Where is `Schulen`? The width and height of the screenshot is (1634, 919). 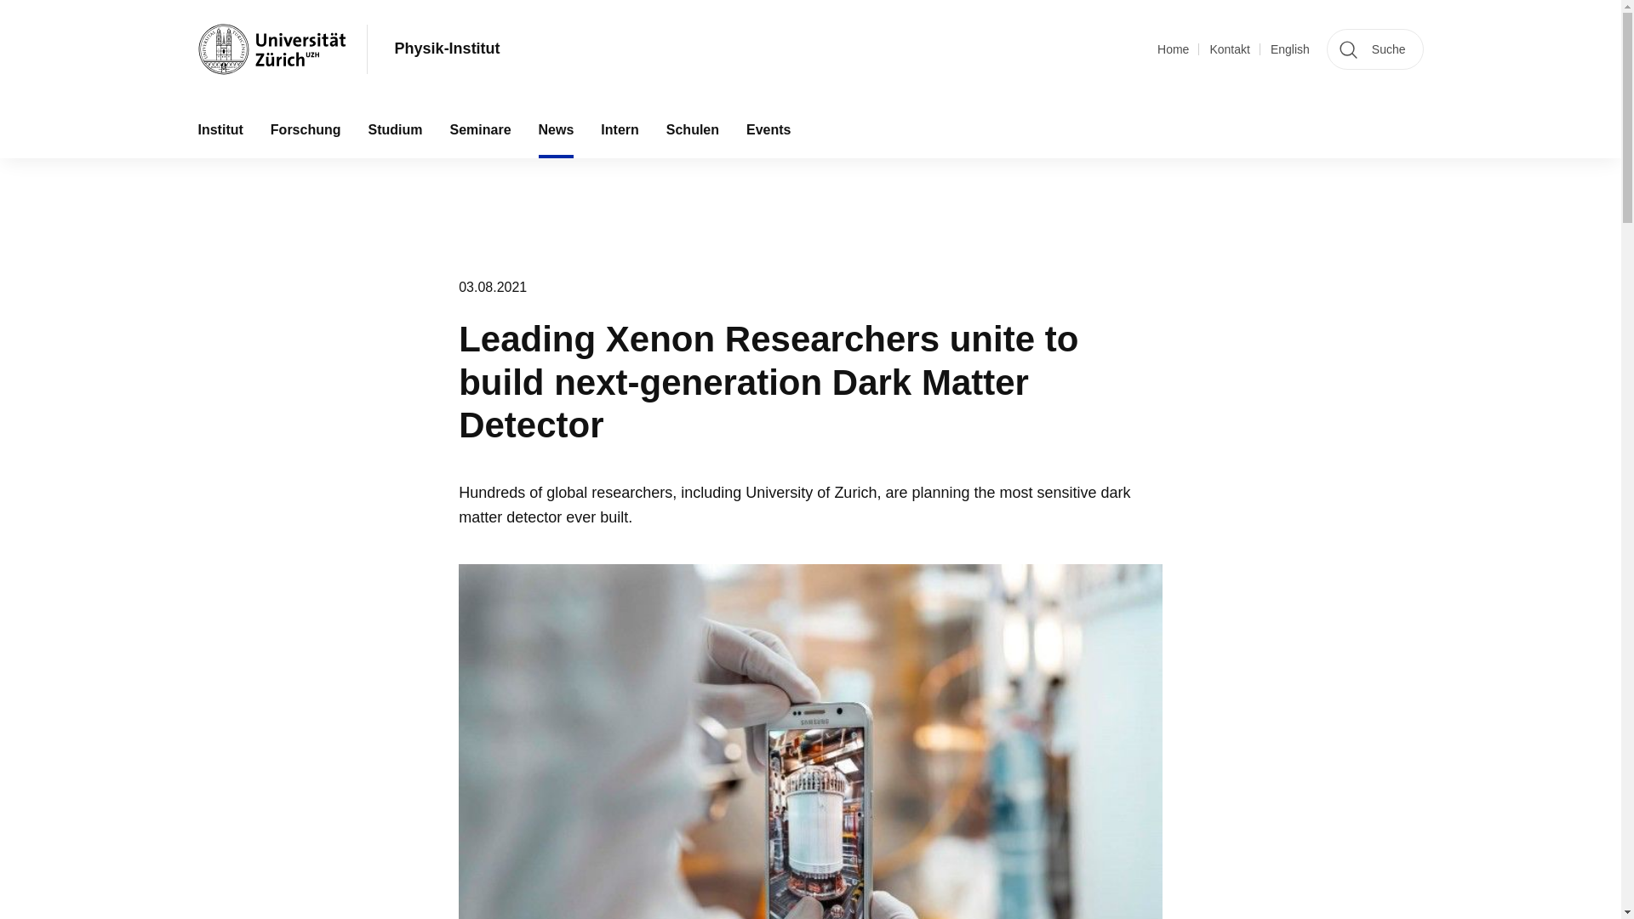
Schulen is located at coordinates (692, 129).